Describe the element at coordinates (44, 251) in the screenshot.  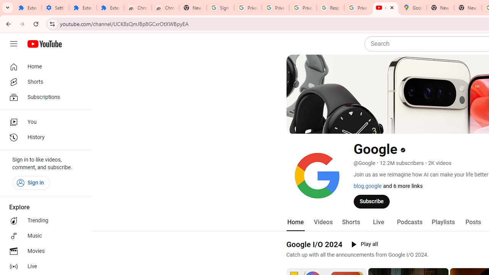
I see `Movies` at that location.